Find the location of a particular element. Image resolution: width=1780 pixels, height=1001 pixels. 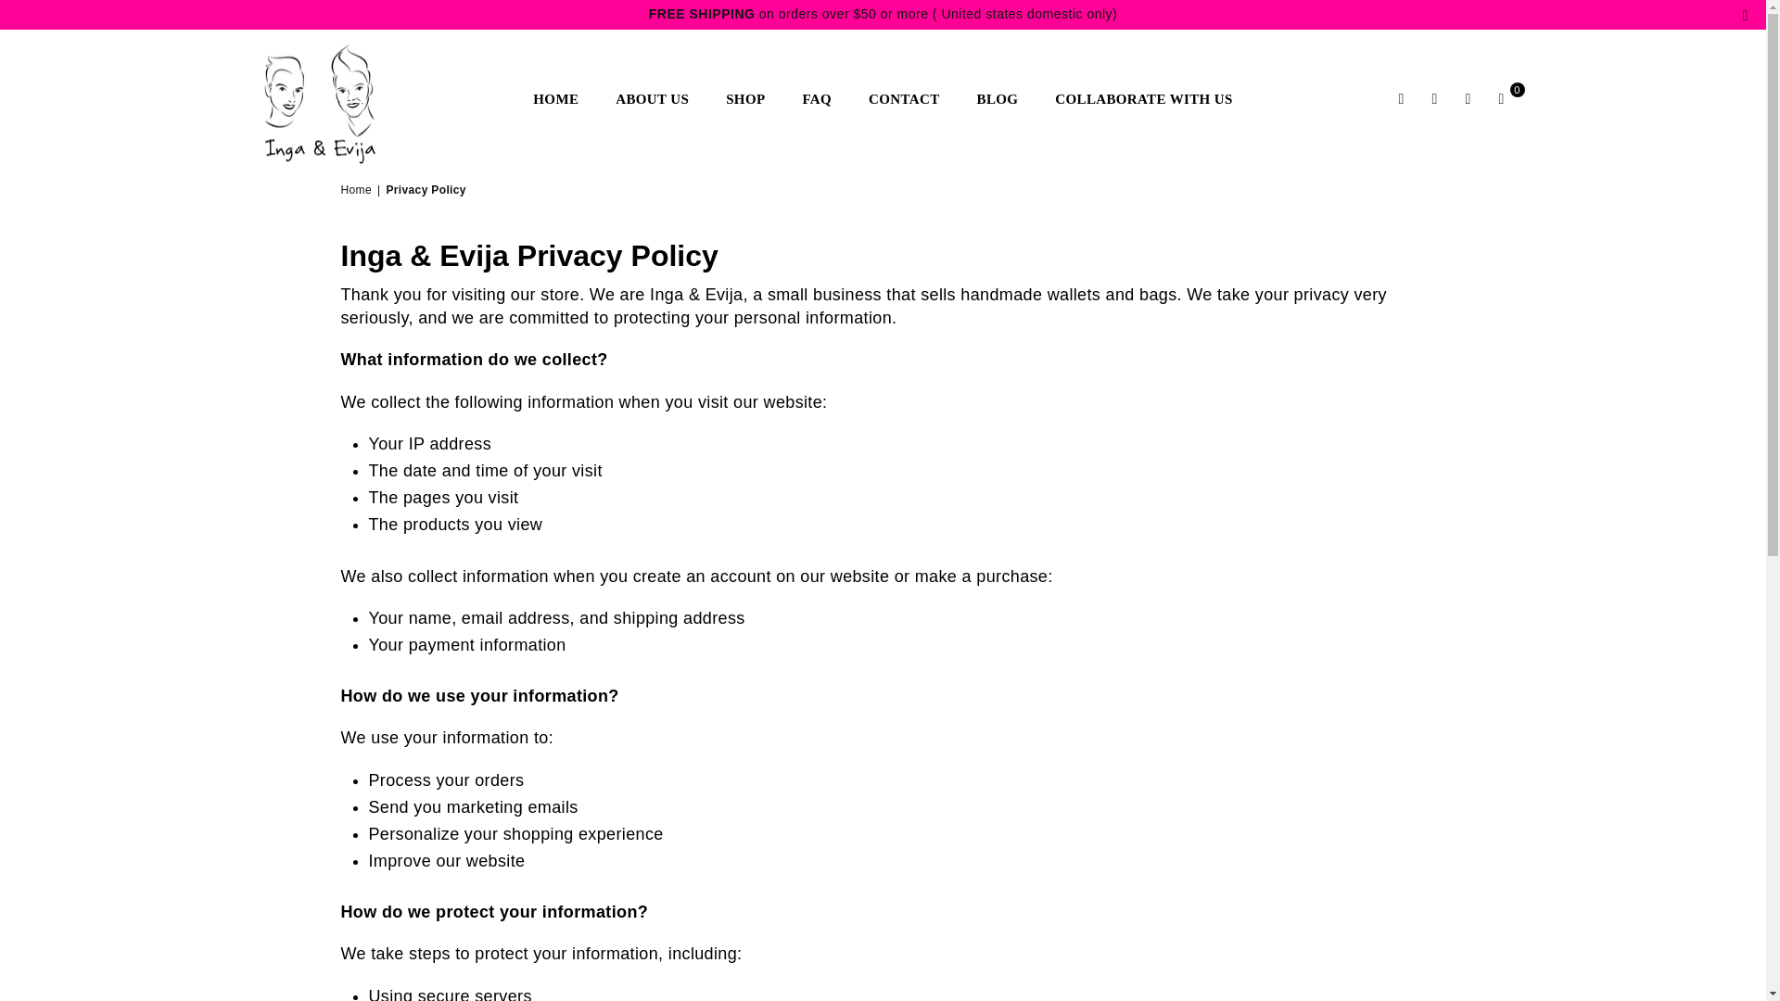

Wishlist is located at coordinates (1468, 98).